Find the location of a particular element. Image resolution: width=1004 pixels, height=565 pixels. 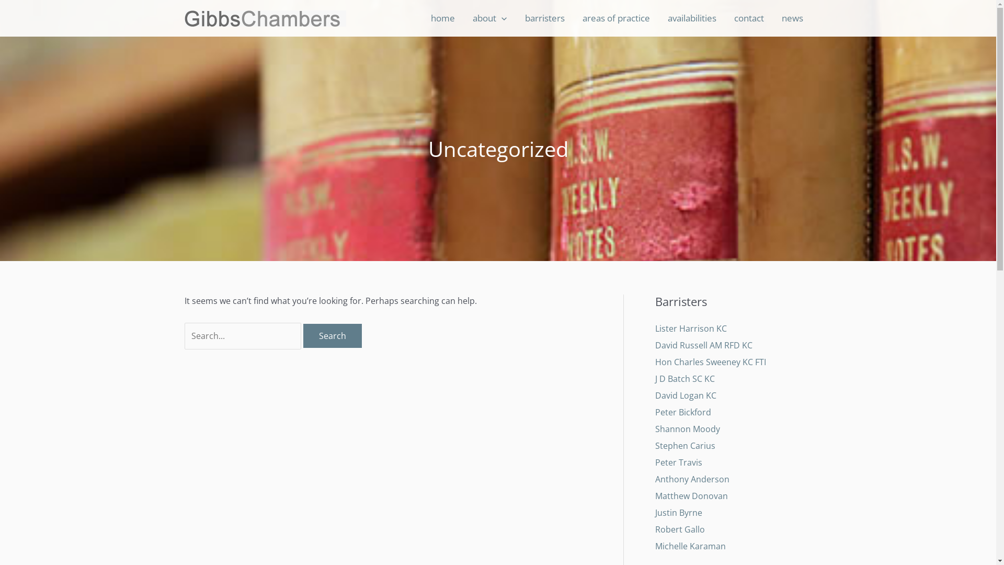

J D Batch SC KC is located at coordinates (684, 379).